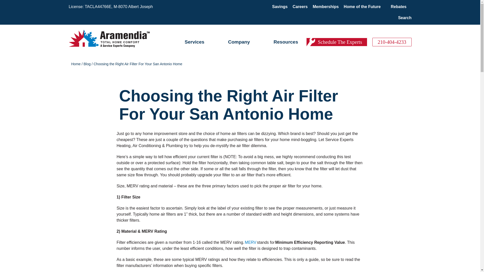 This screenshot has width=484, height=272. Describe the element at coordinates (194, 42) in the screenshot. I see `Services` at that location.